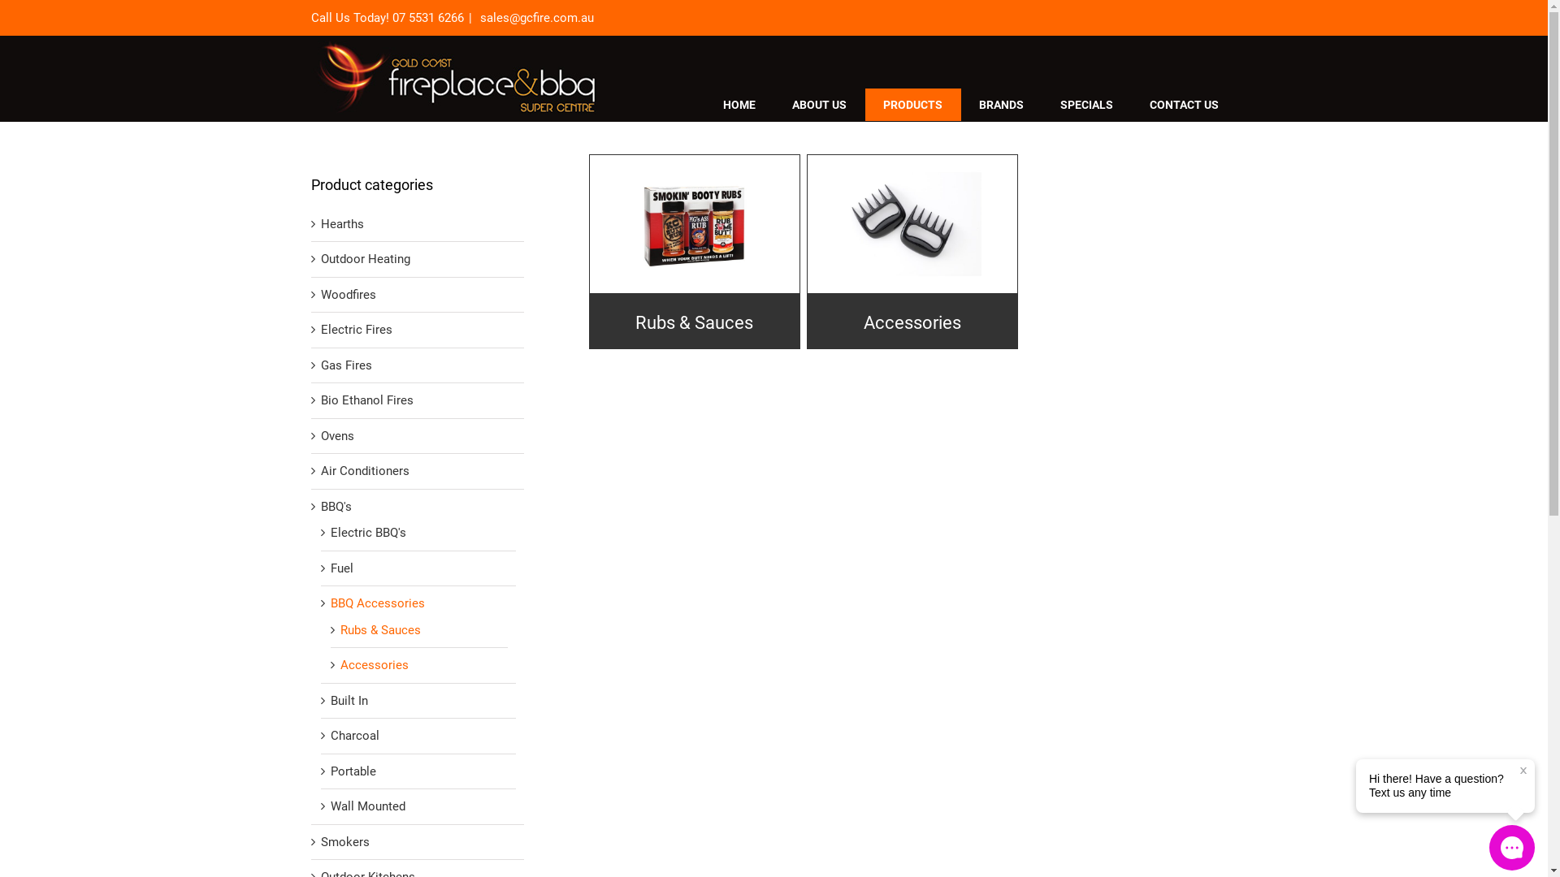 The width and height of the screenshot is (1560, 877). I want to click on Electric Fires, so click(356, 330).